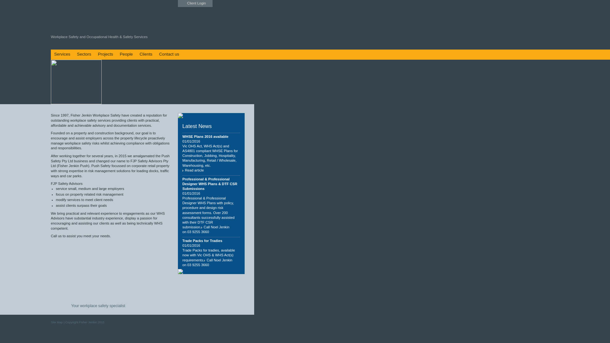 The height and width of the screenshot is (343, 610). What do you see at coordinates (205, 137) in the screenshot?
I see `WHSE Plans 2016 available` at bounding box center [205, 137].